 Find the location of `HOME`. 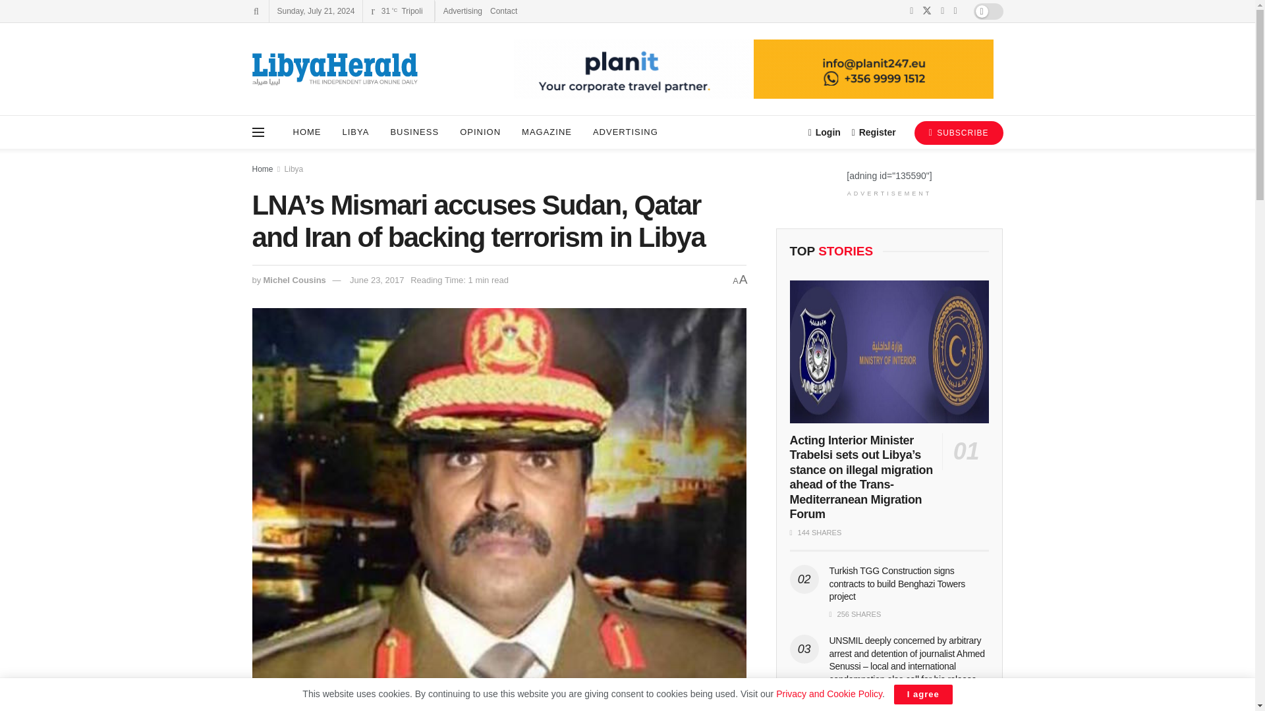

HOME is located at coordinates (307, 132).